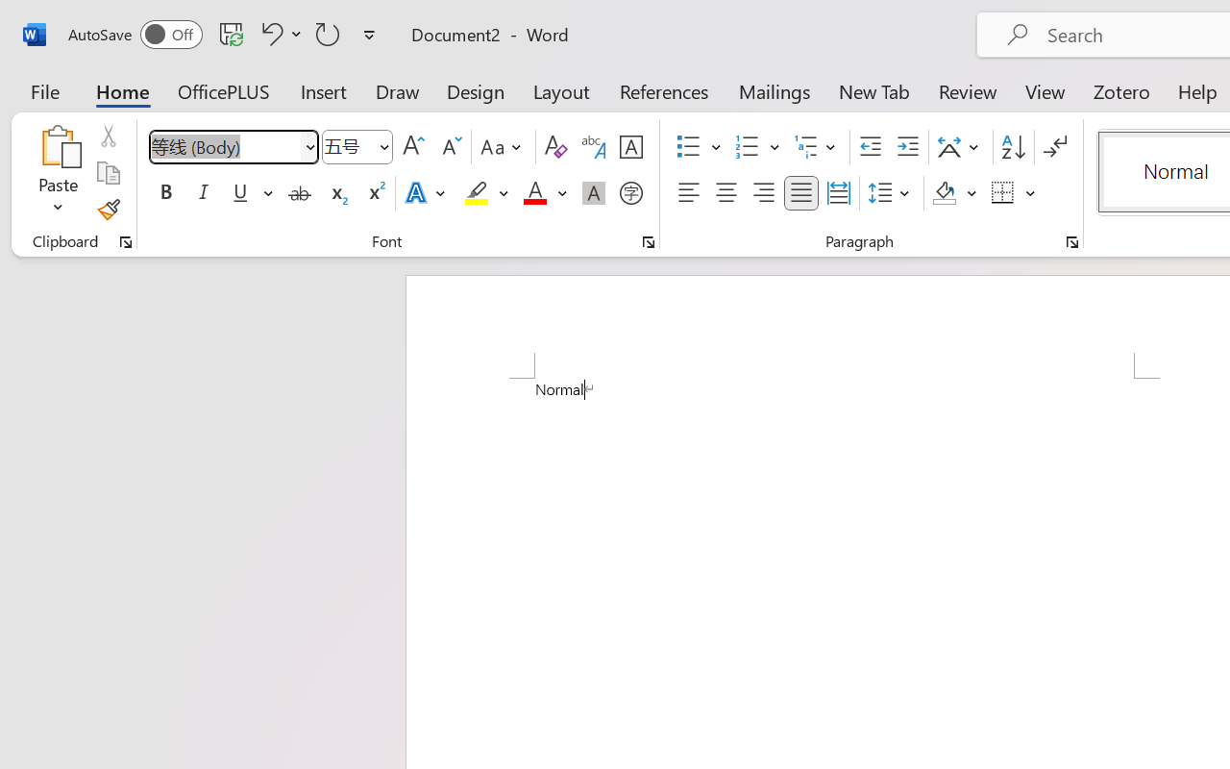  I want to click on Sort..., so click(1013, 147).